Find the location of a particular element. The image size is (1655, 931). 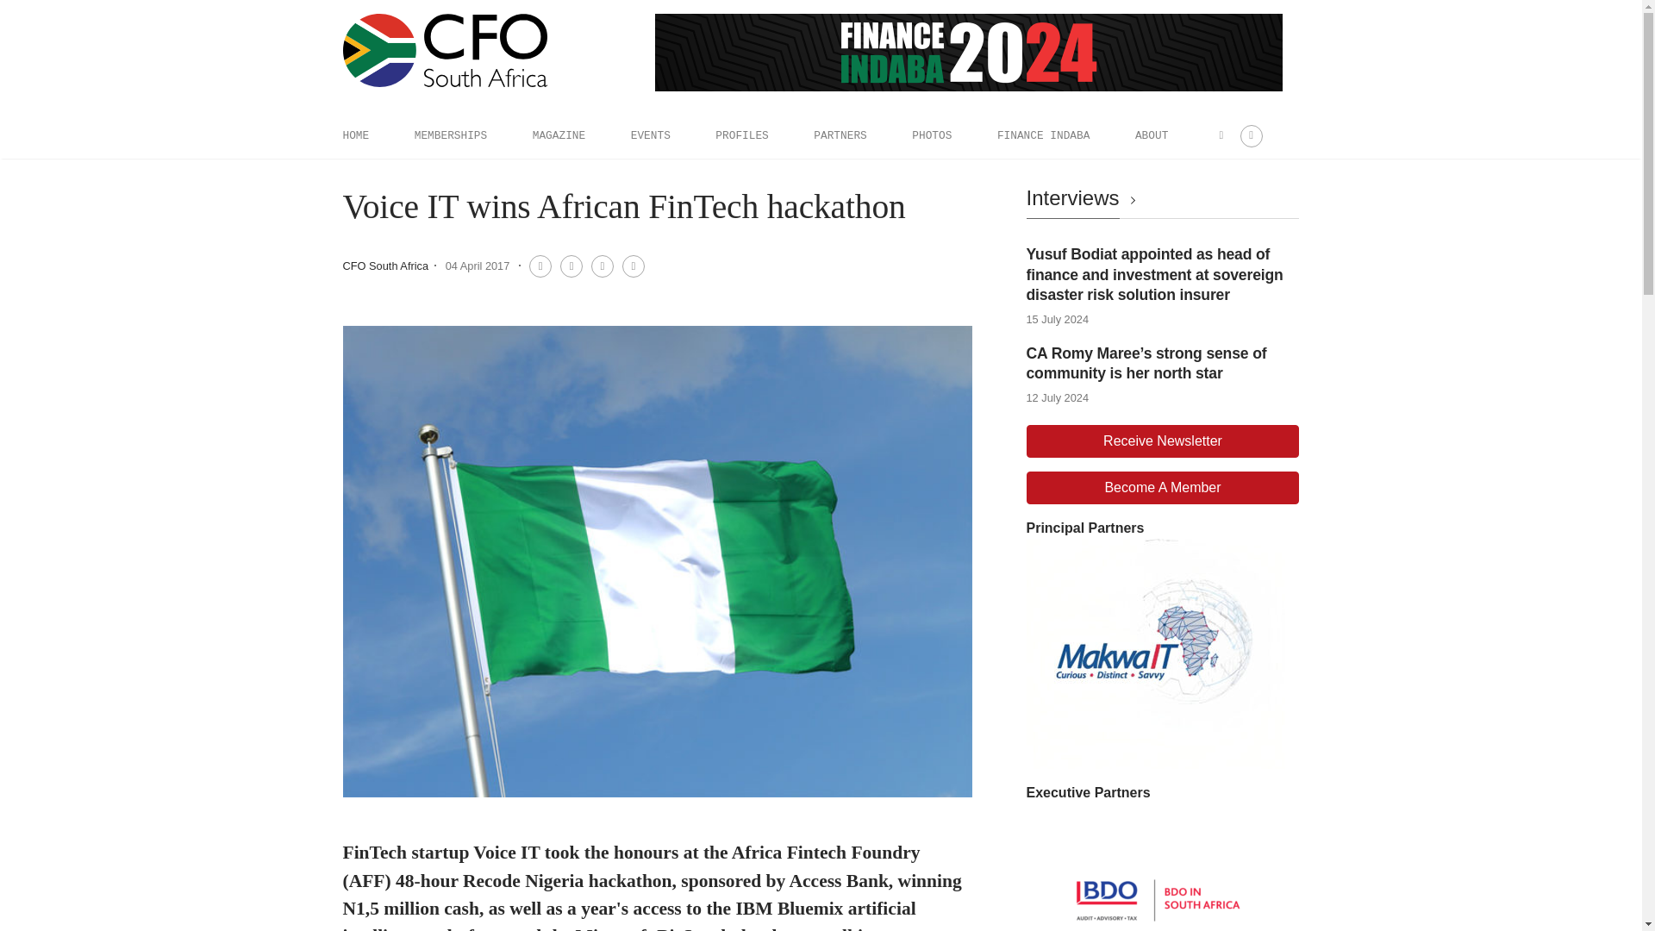

PHOTOS is located at coordinates (931, 135).